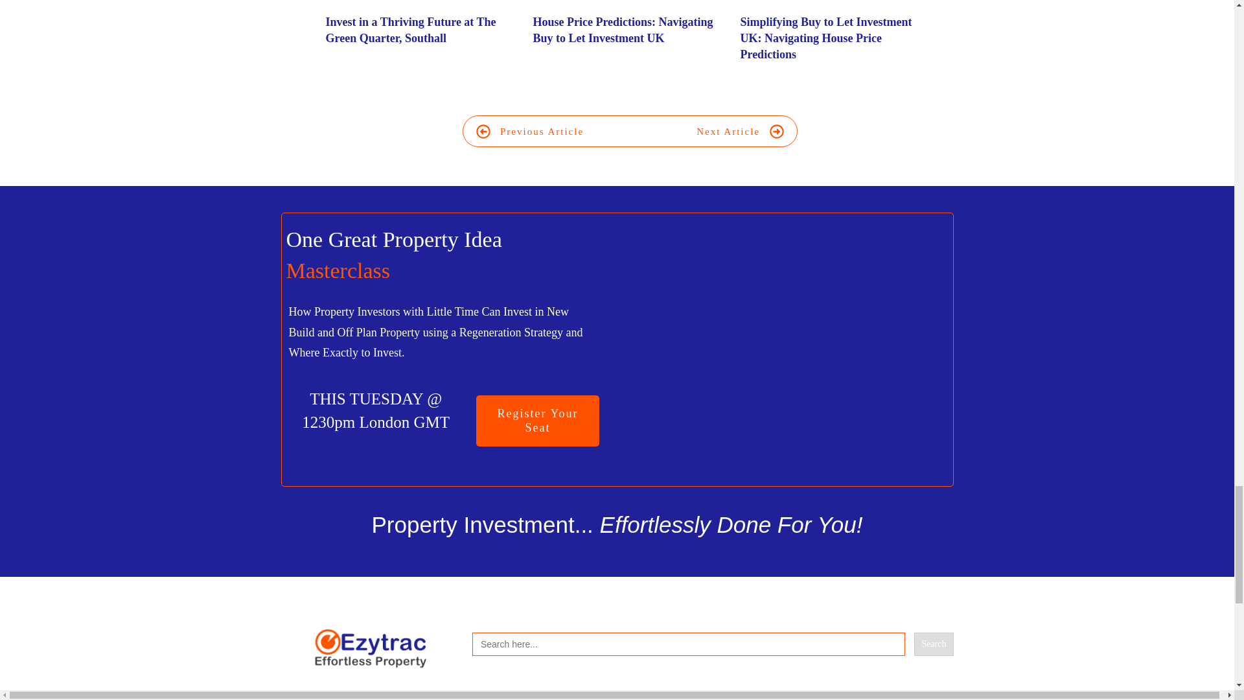 The image size is (1244, 700). What do you see at coordinates (933, 644) in the screenshot?
I see `Search` at bounding box center [933, 644].